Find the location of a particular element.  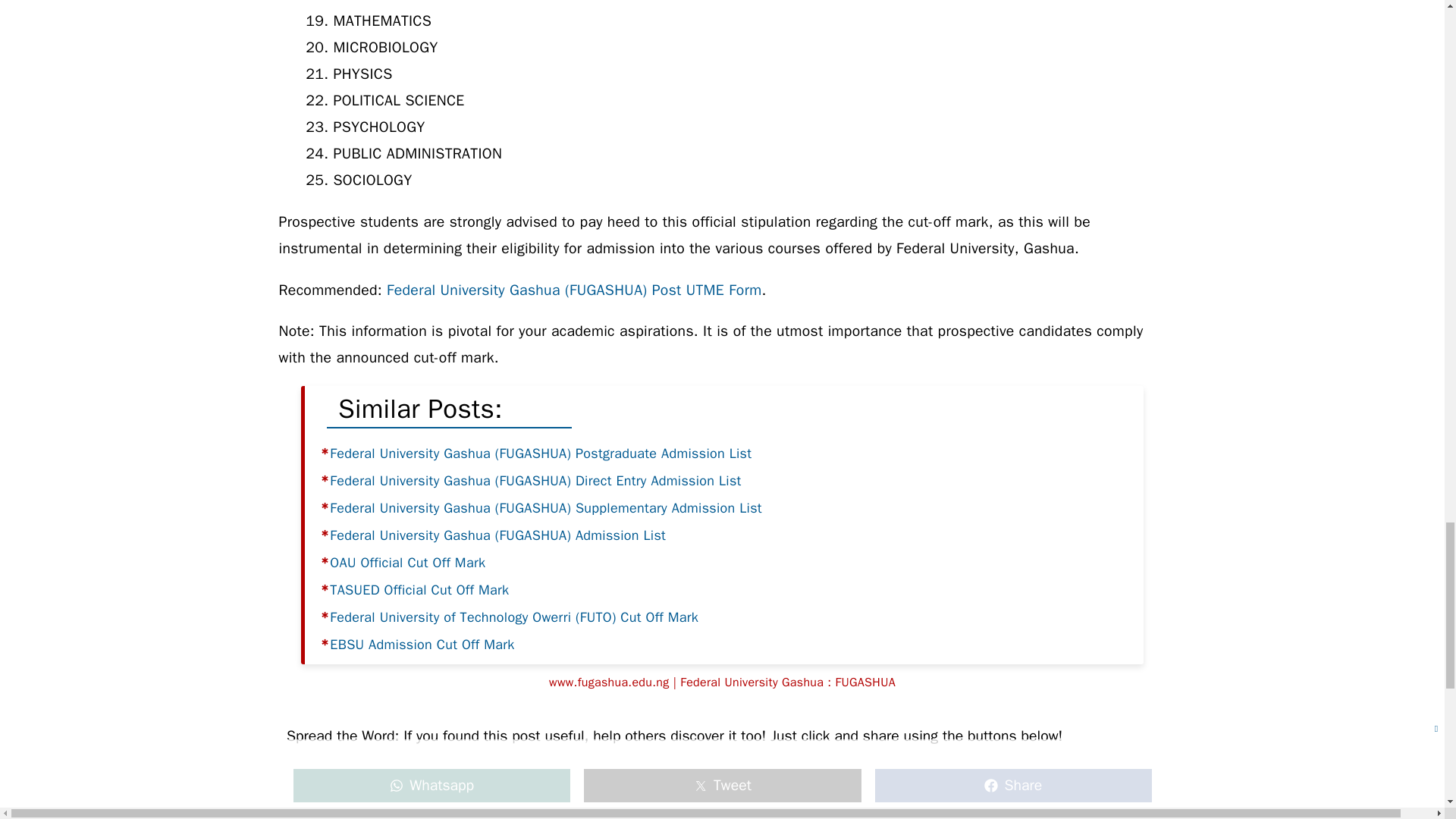

EBSU Admission Cut Off Mark is located at coordinates (422, 645).